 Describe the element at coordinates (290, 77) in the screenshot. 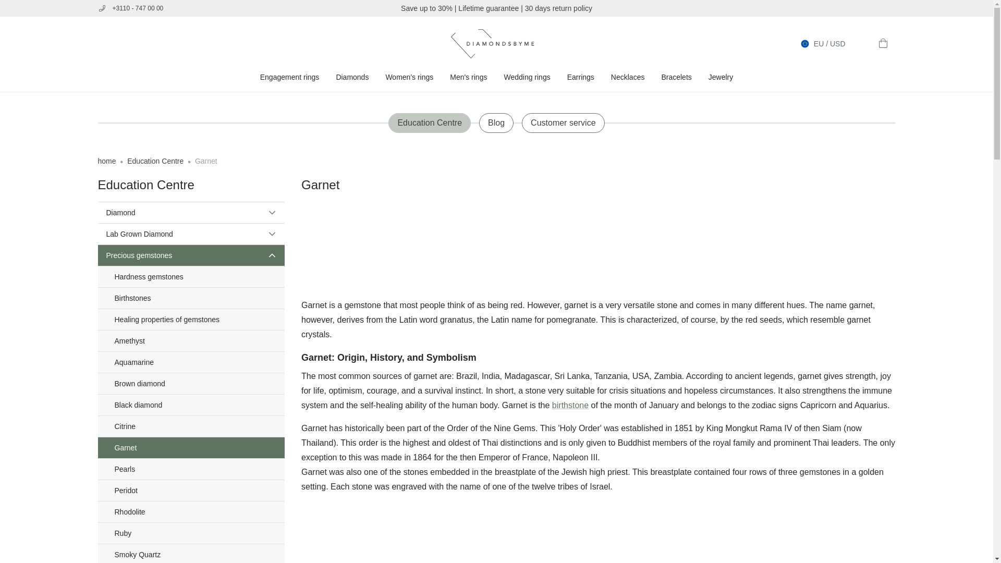

I see `Engagement rings` at that location.